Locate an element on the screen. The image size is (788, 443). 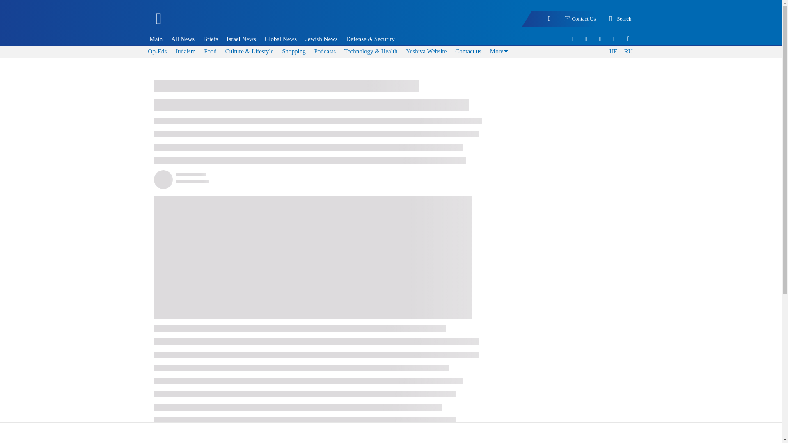
Israel News is located at coordinates (241, 39).